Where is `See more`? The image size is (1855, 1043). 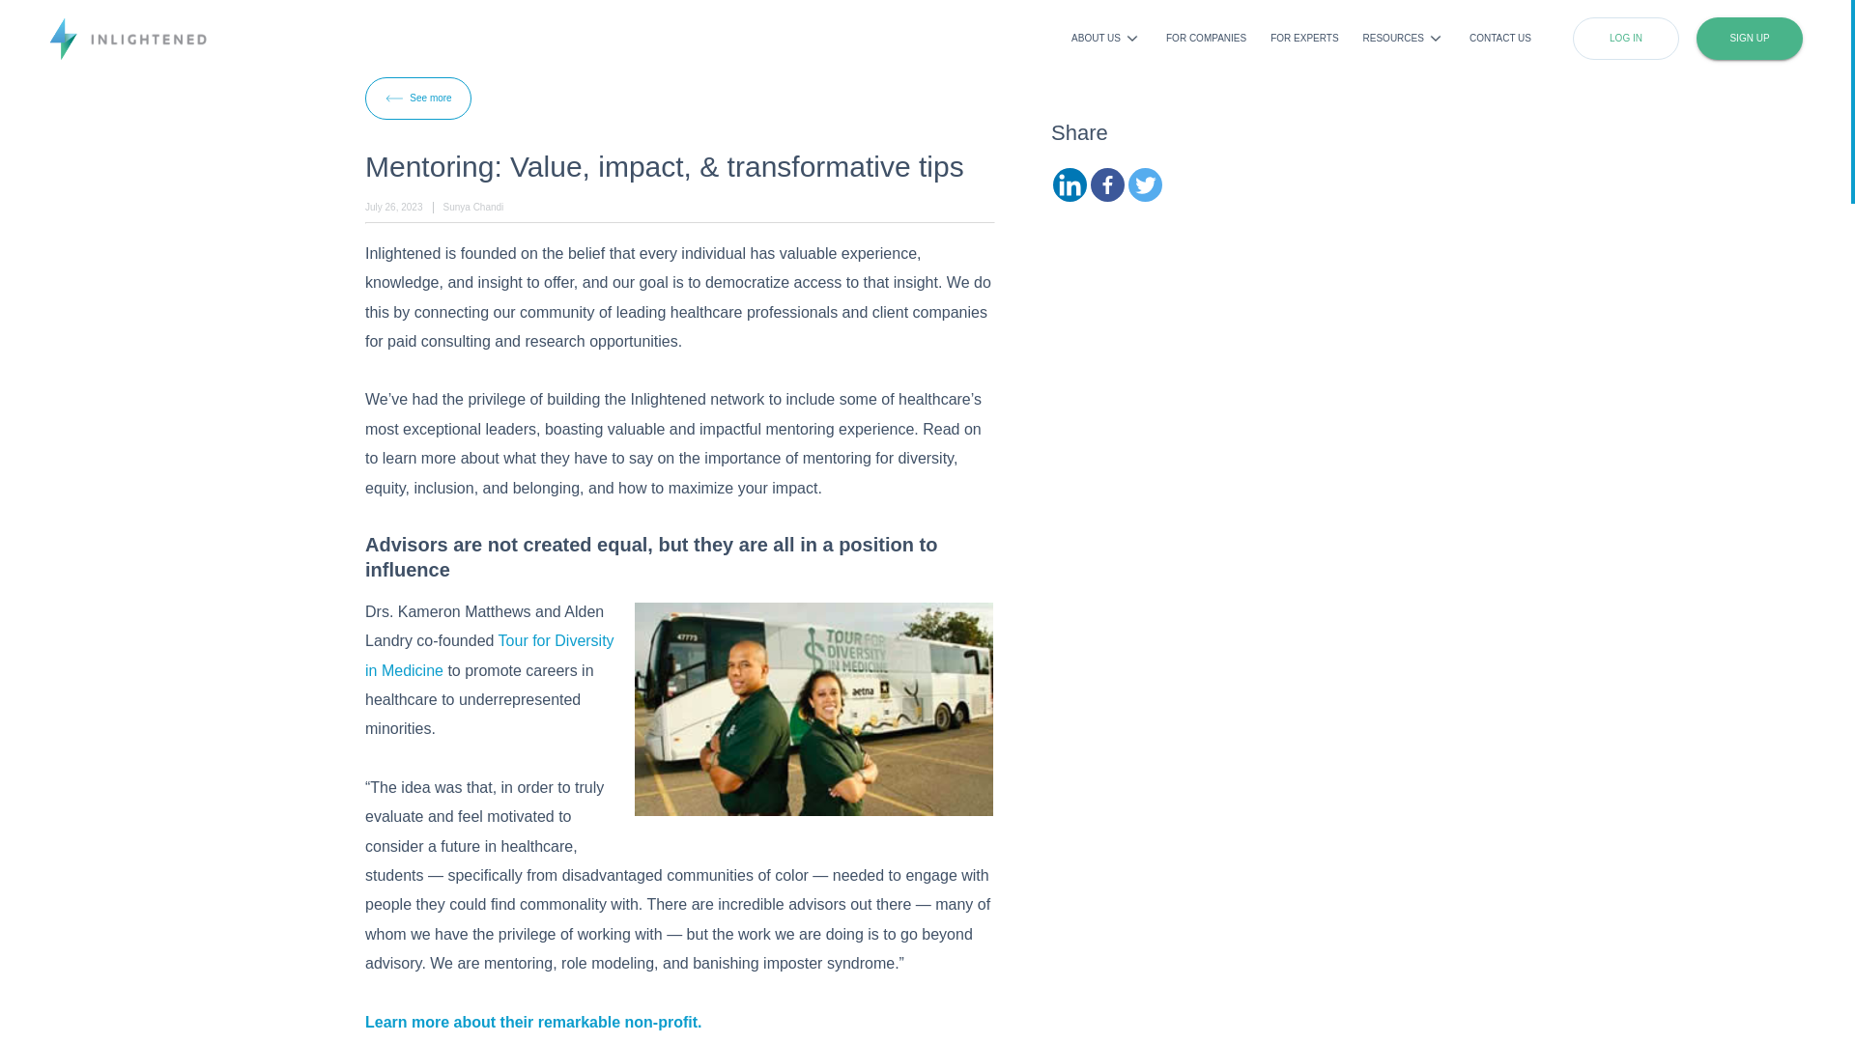
See more is located at coordinates (417, 99).